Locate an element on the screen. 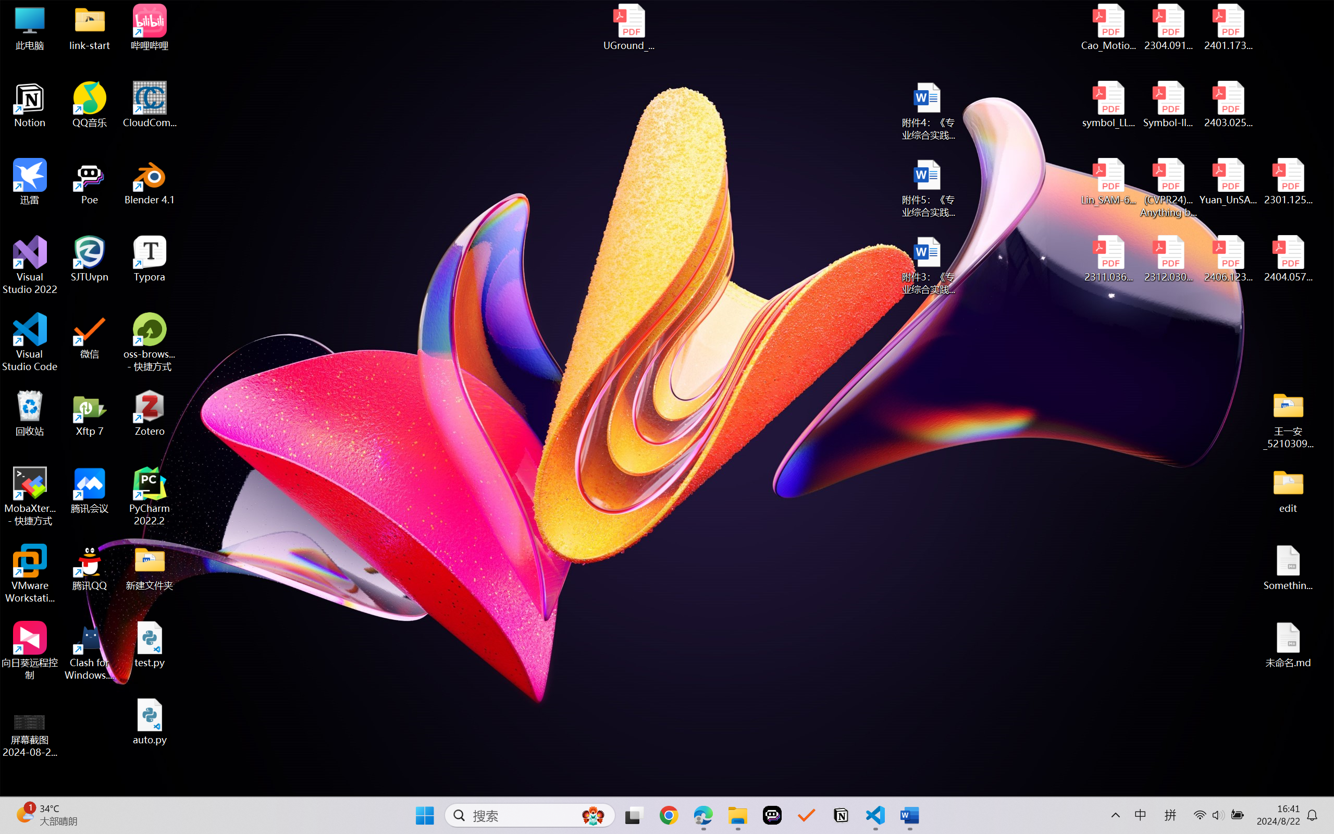 Image resolution: width=1334 pixels, height=834 pixels. 2304.09121v3.pdf is located at coordinates (1168, 27).